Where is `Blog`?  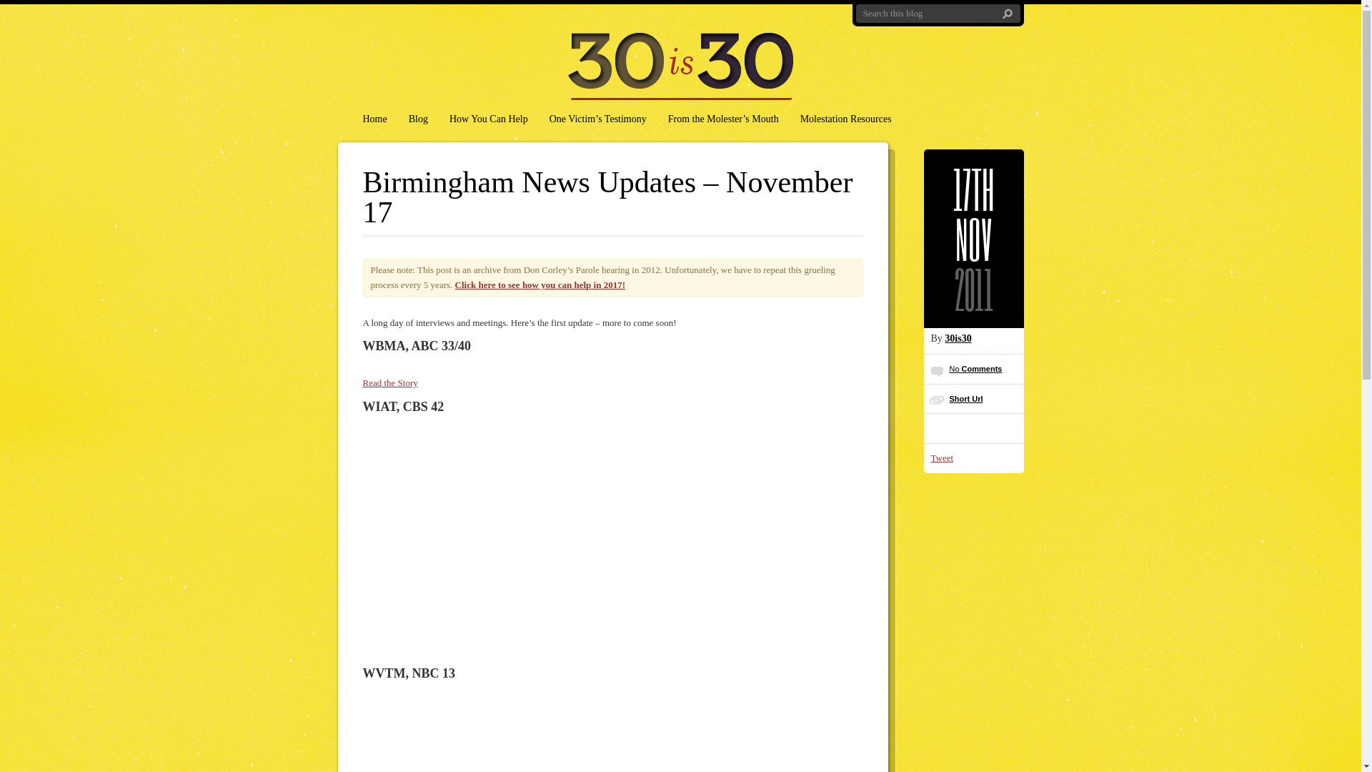 Blog is located at coordinates (419, 119).